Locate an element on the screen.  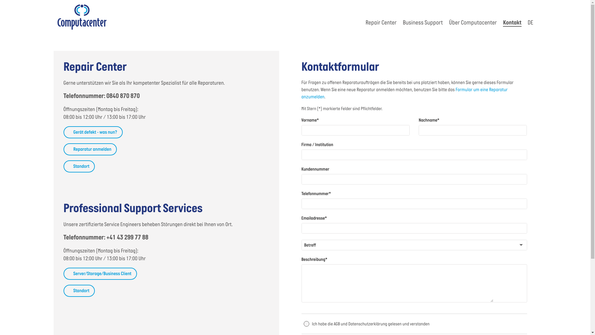
Reparatur anmelden is located at coordinates (90, 150).